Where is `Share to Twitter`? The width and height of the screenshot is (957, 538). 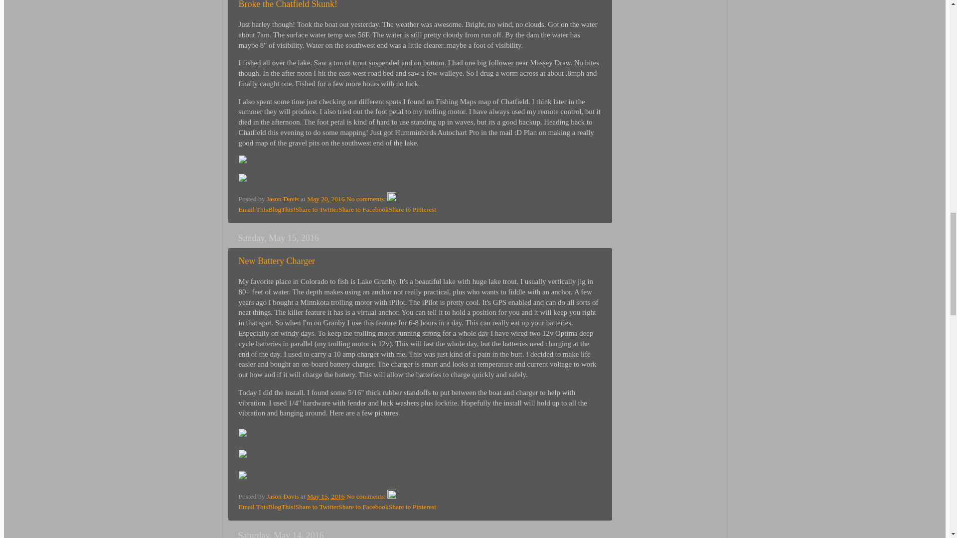 Share to Twitter is located at coordinates (317, 209).